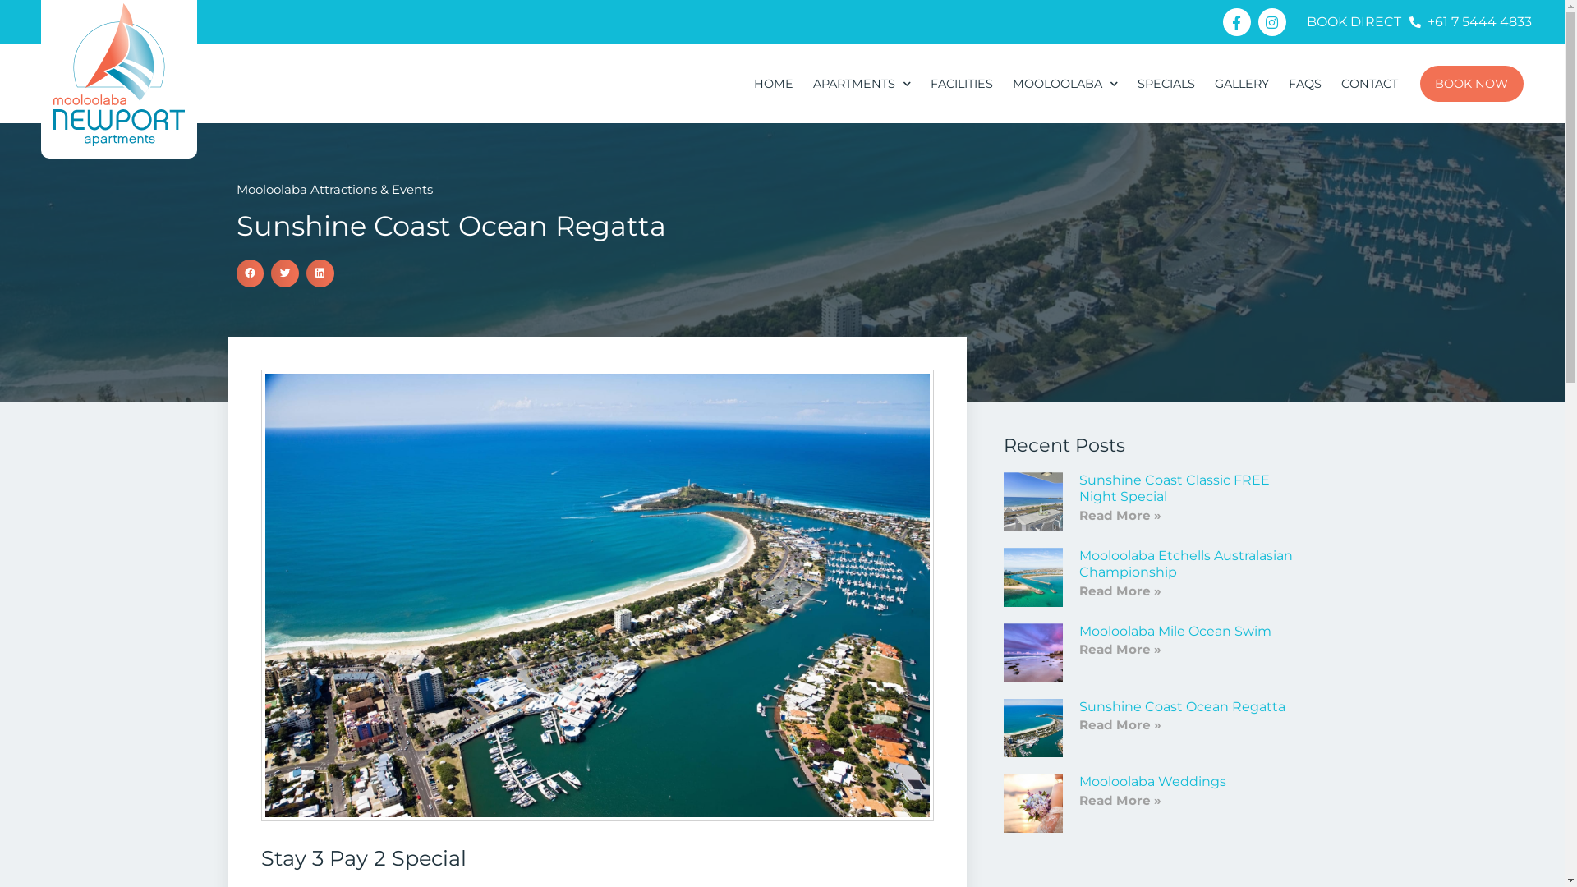  What do you see at coordinates (1175, 489) in the screenshot?
I see `Sunshine Coast Classic FREE Night Special` at bounding box center [1175, 489].